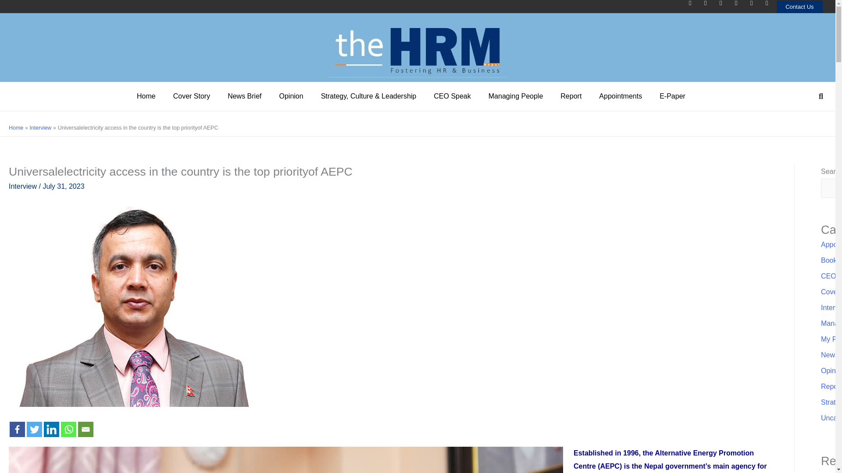  Describe the element at coordinates (245, 96) in the screenshot. I see `News Brief` at that location.